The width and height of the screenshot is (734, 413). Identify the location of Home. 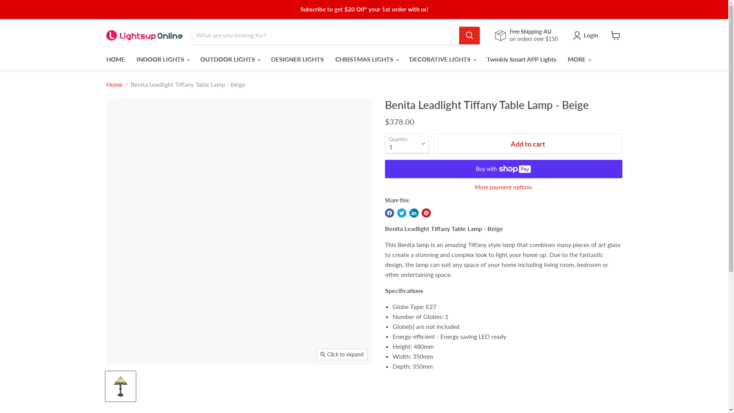
(114, 85).